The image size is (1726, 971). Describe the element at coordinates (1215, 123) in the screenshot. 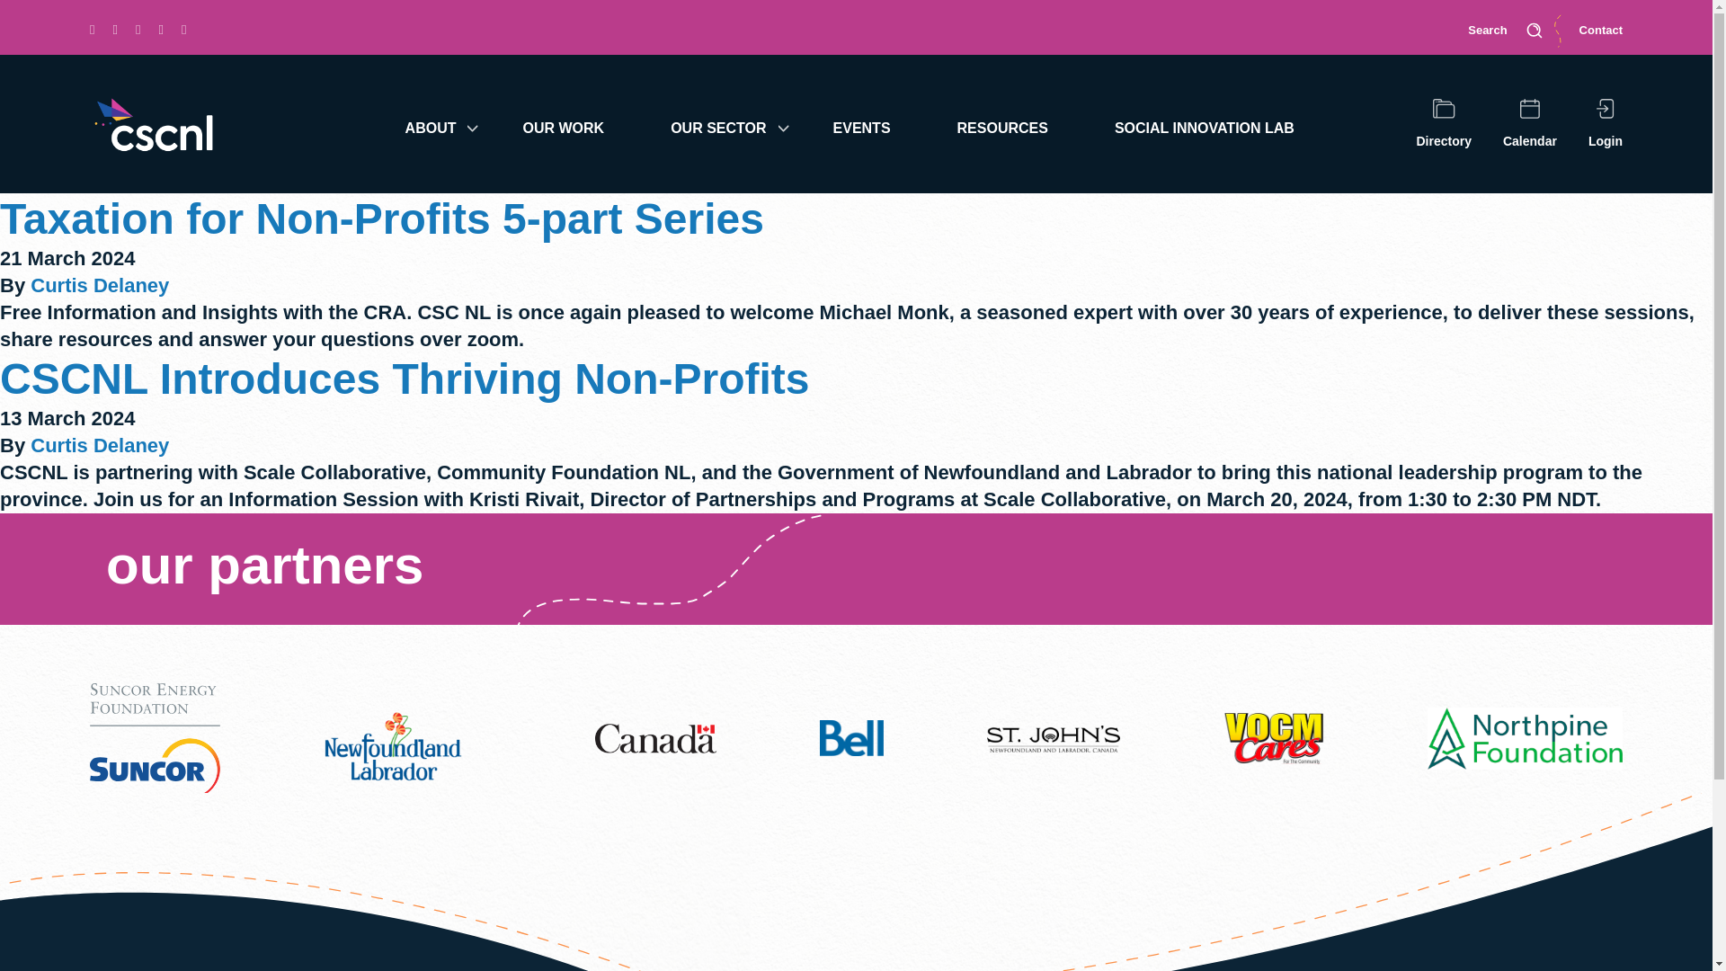

I see `SOCIAL INNOVATION LAB` at that location.